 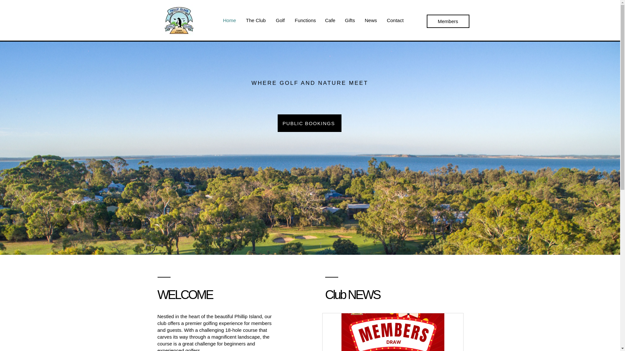 What do you see at coordinates (230, 20) in the screenshot?
I see `Home` at bounding box center [230, 20].